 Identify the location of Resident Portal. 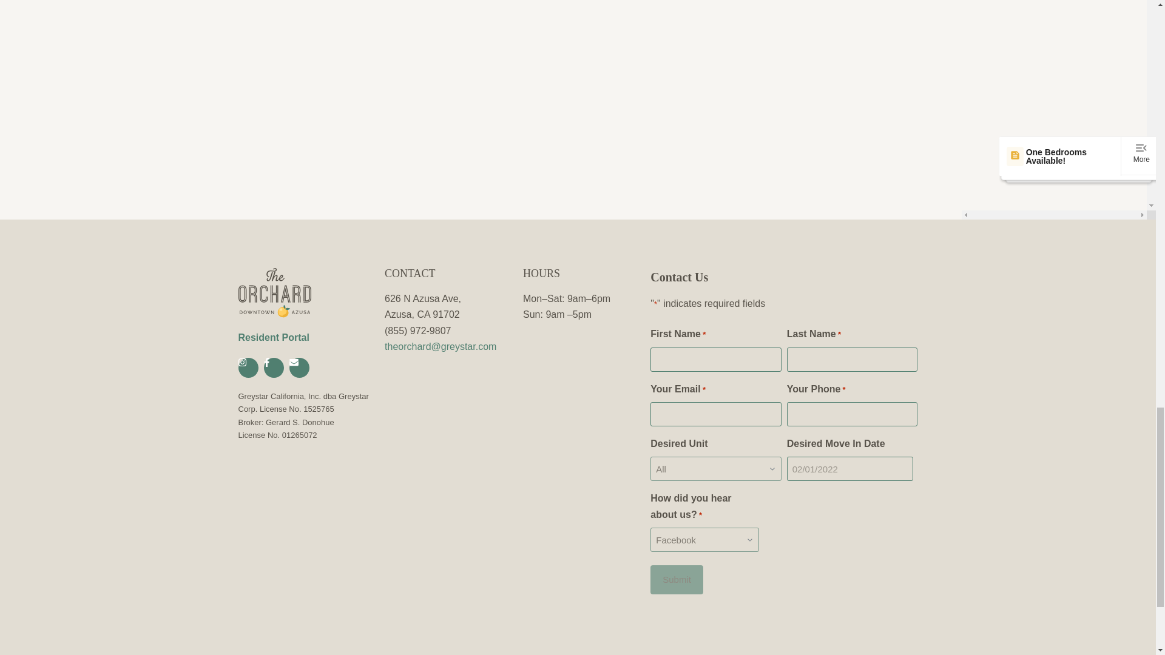
(273, 337).